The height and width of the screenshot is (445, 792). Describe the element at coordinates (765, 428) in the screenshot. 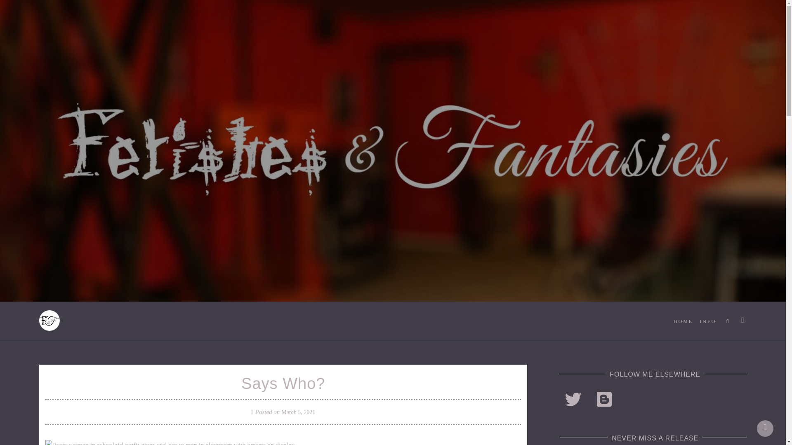

I see `Go to Top` at that location.